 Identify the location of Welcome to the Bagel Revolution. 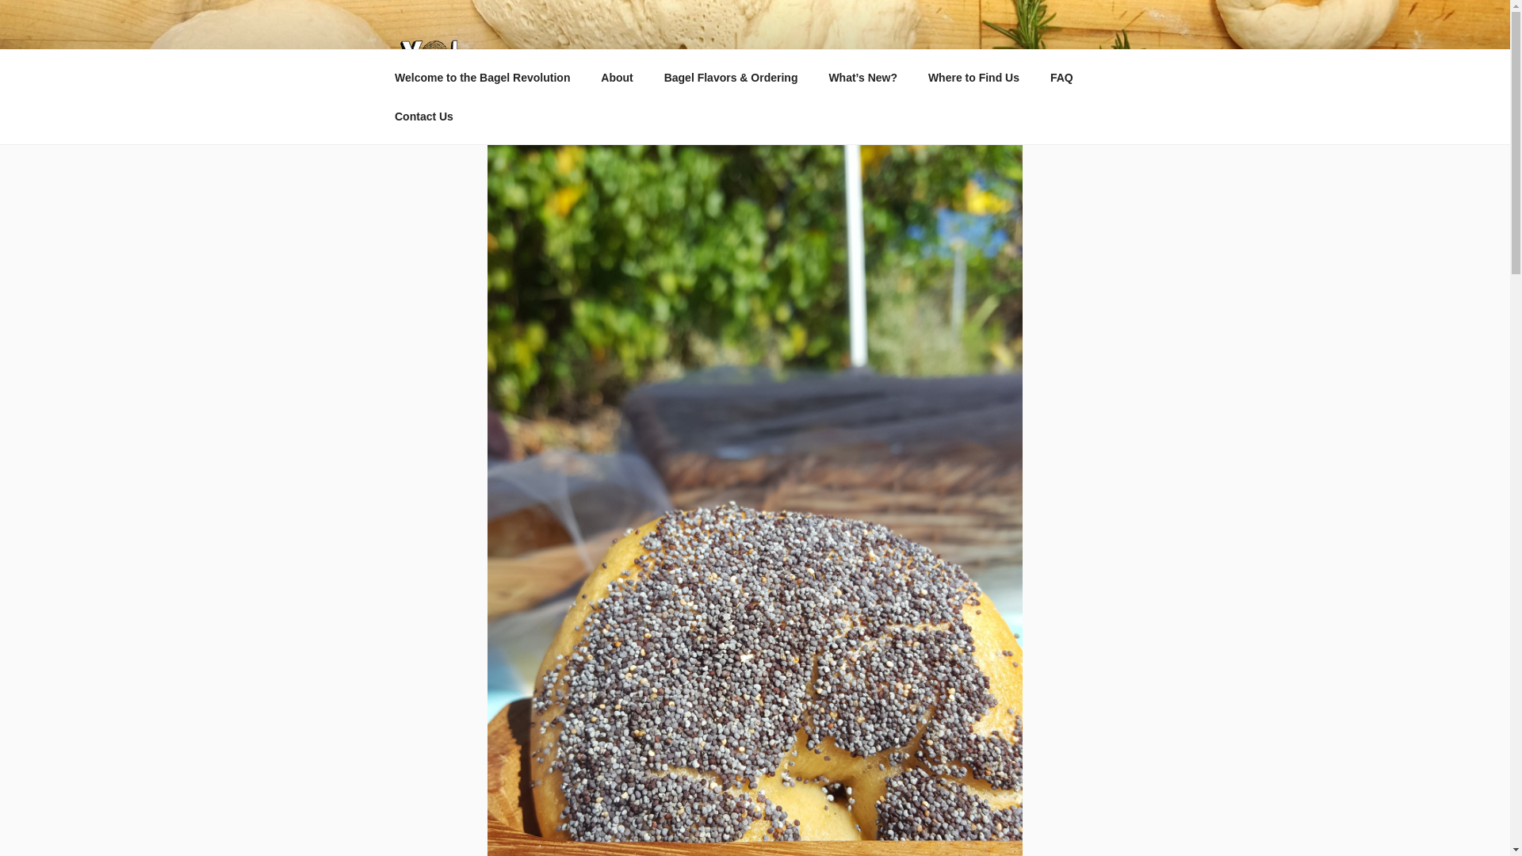
(482, 78).